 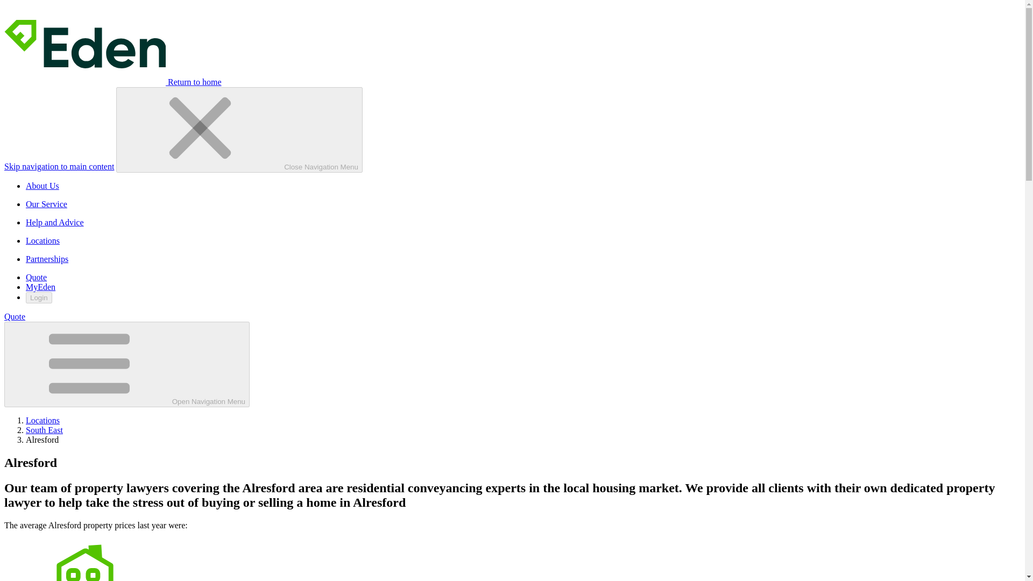 What do you see at coordinates (39, 297) in the screenshot?
I see `Login` at bounding box center [39, 297].